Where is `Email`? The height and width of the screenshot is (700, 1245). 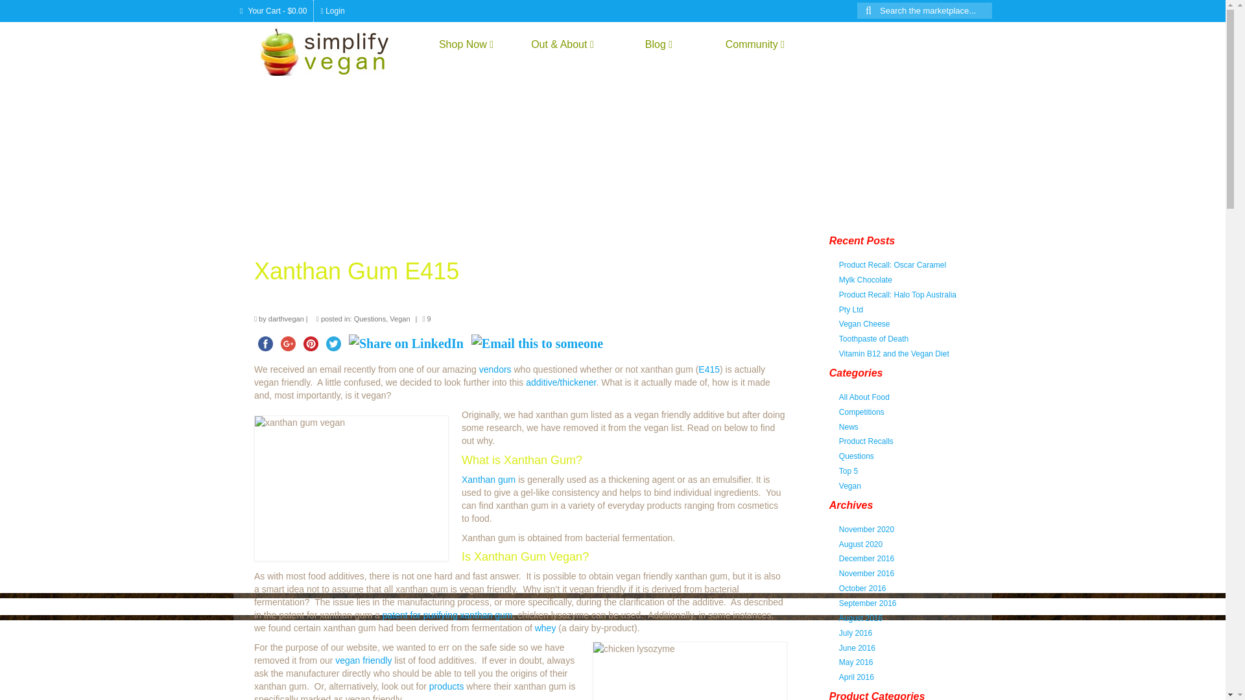
Email is located at coordinates (537, 344).